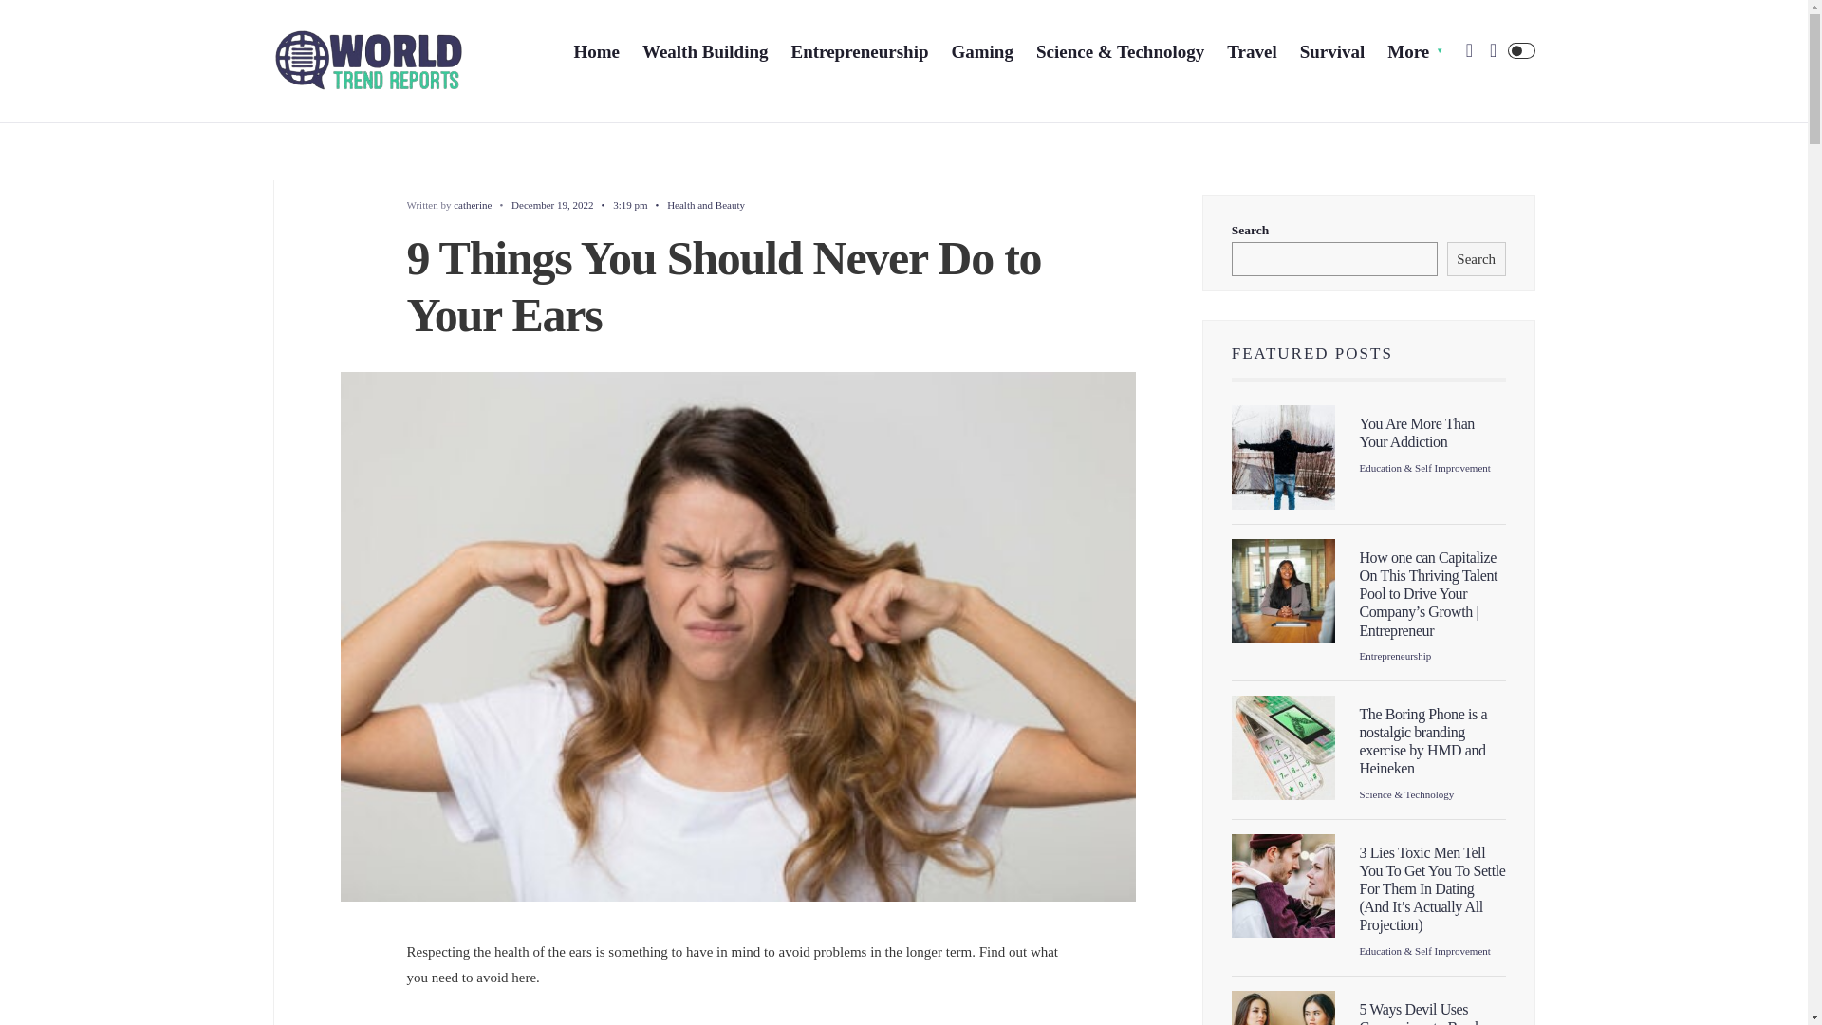  Describe the element at coordinates (1414, 51) in the screenshot. I see `More` at that location.